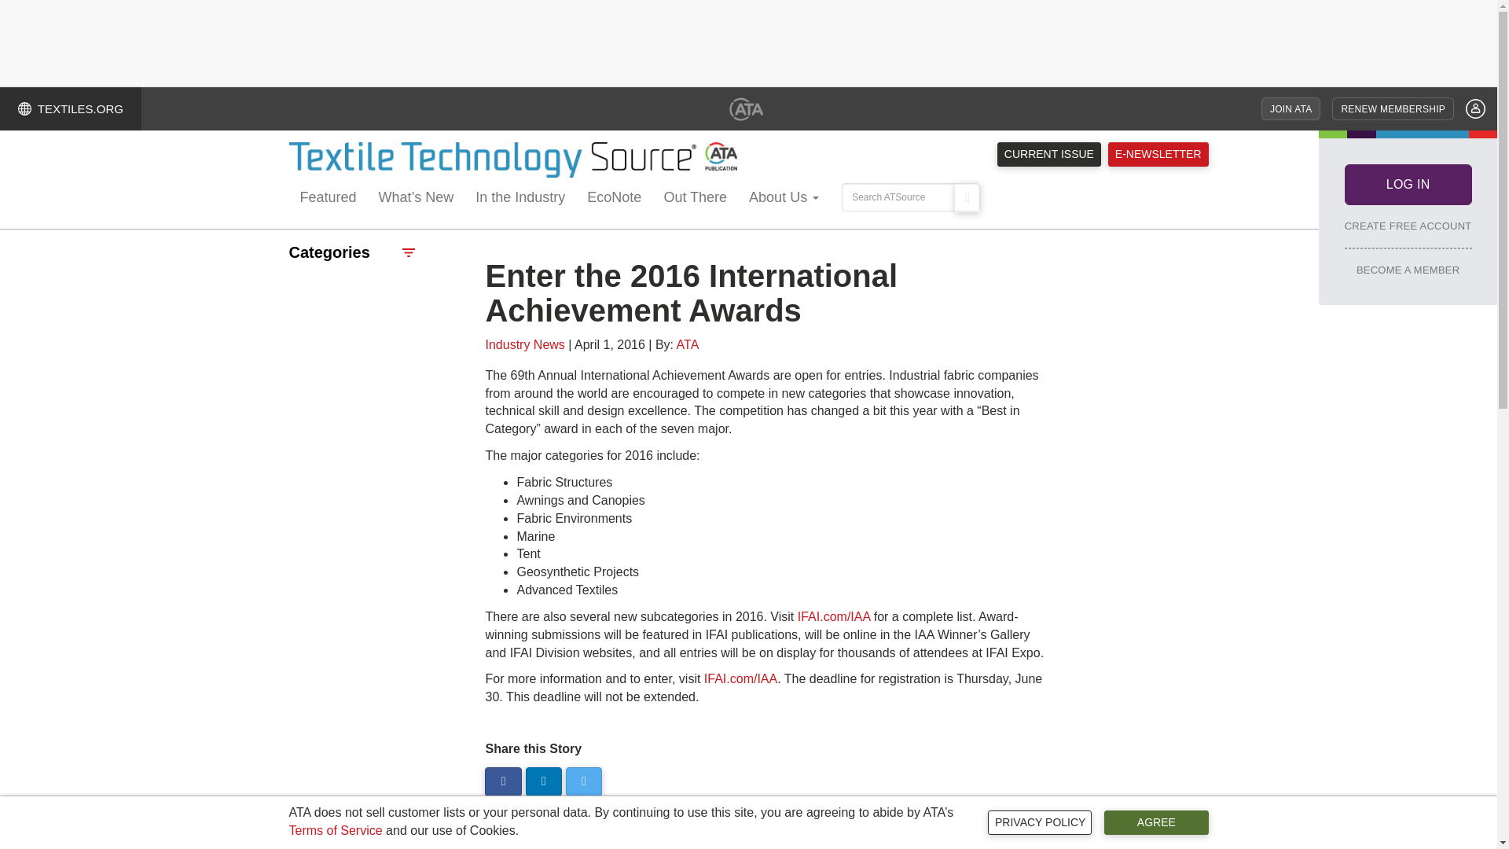 This screenshot has width=1509, height=849. I want to click on Textile Technology Source, so click(513, 160).